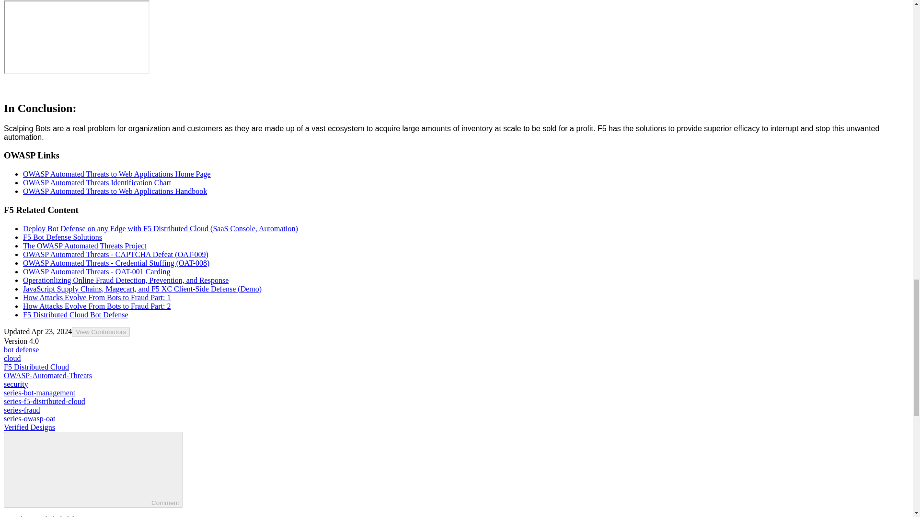  What do you see at coordinates (97, 305) in the screenshot?
I see `How Attacks Evolve From Bots to Fraud Part: 2` at bounding box center [97, 305].